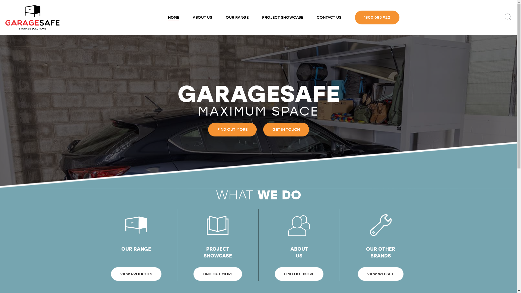 Image resolution: width=521 pixels, height=293 pixels. Describe the element at coordinates (286, 130) in the screenshot. I see `GET IN TOUCH` at that location.